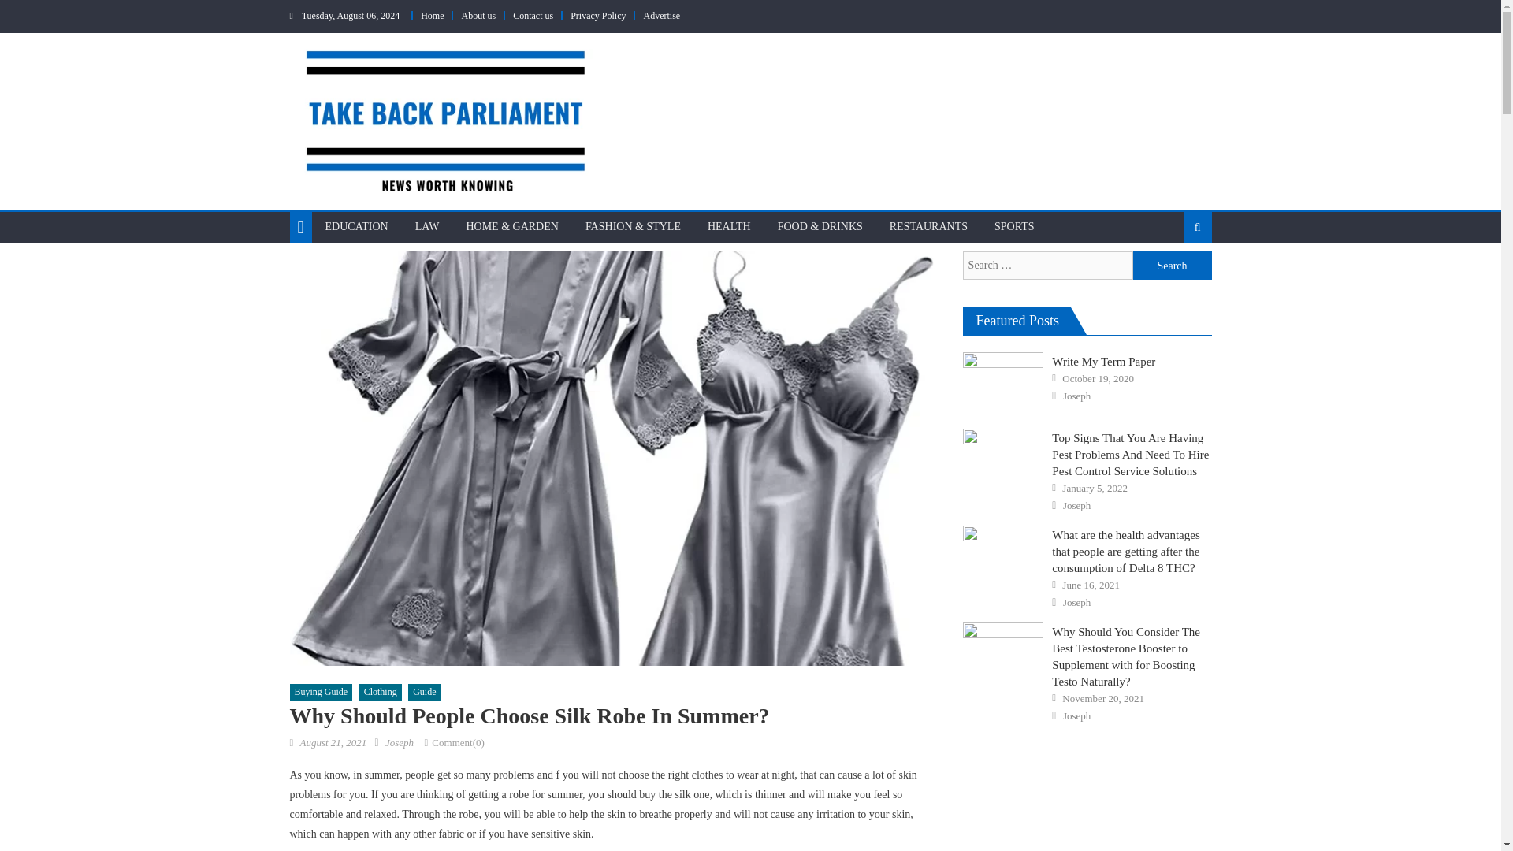  Describe the element at coordinates (1173, 278) in the screenshot. I see `Search` at that location.